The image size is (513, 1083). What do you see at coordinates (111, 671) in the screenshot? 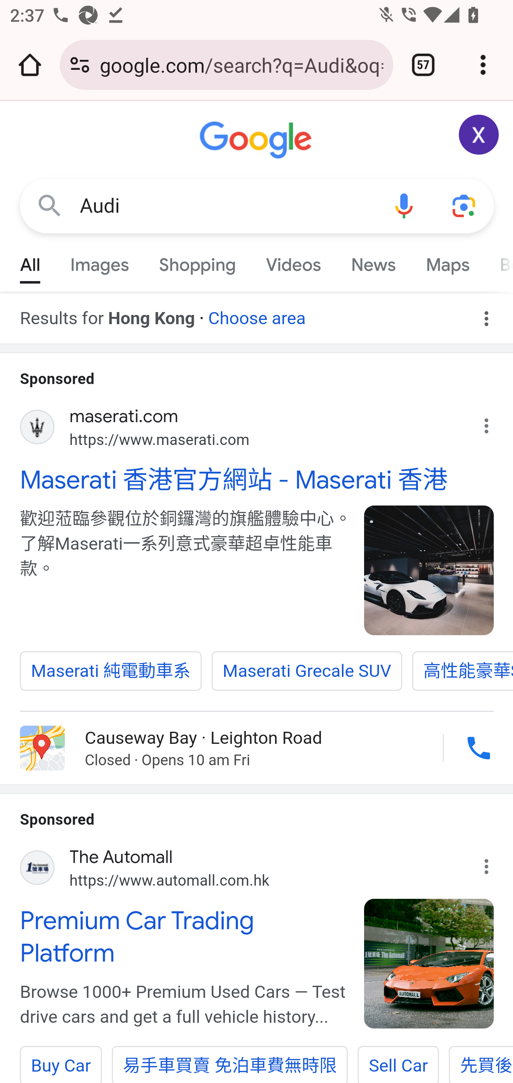
I see `Maserati 純電動車系` at bounding box center [111, 671].